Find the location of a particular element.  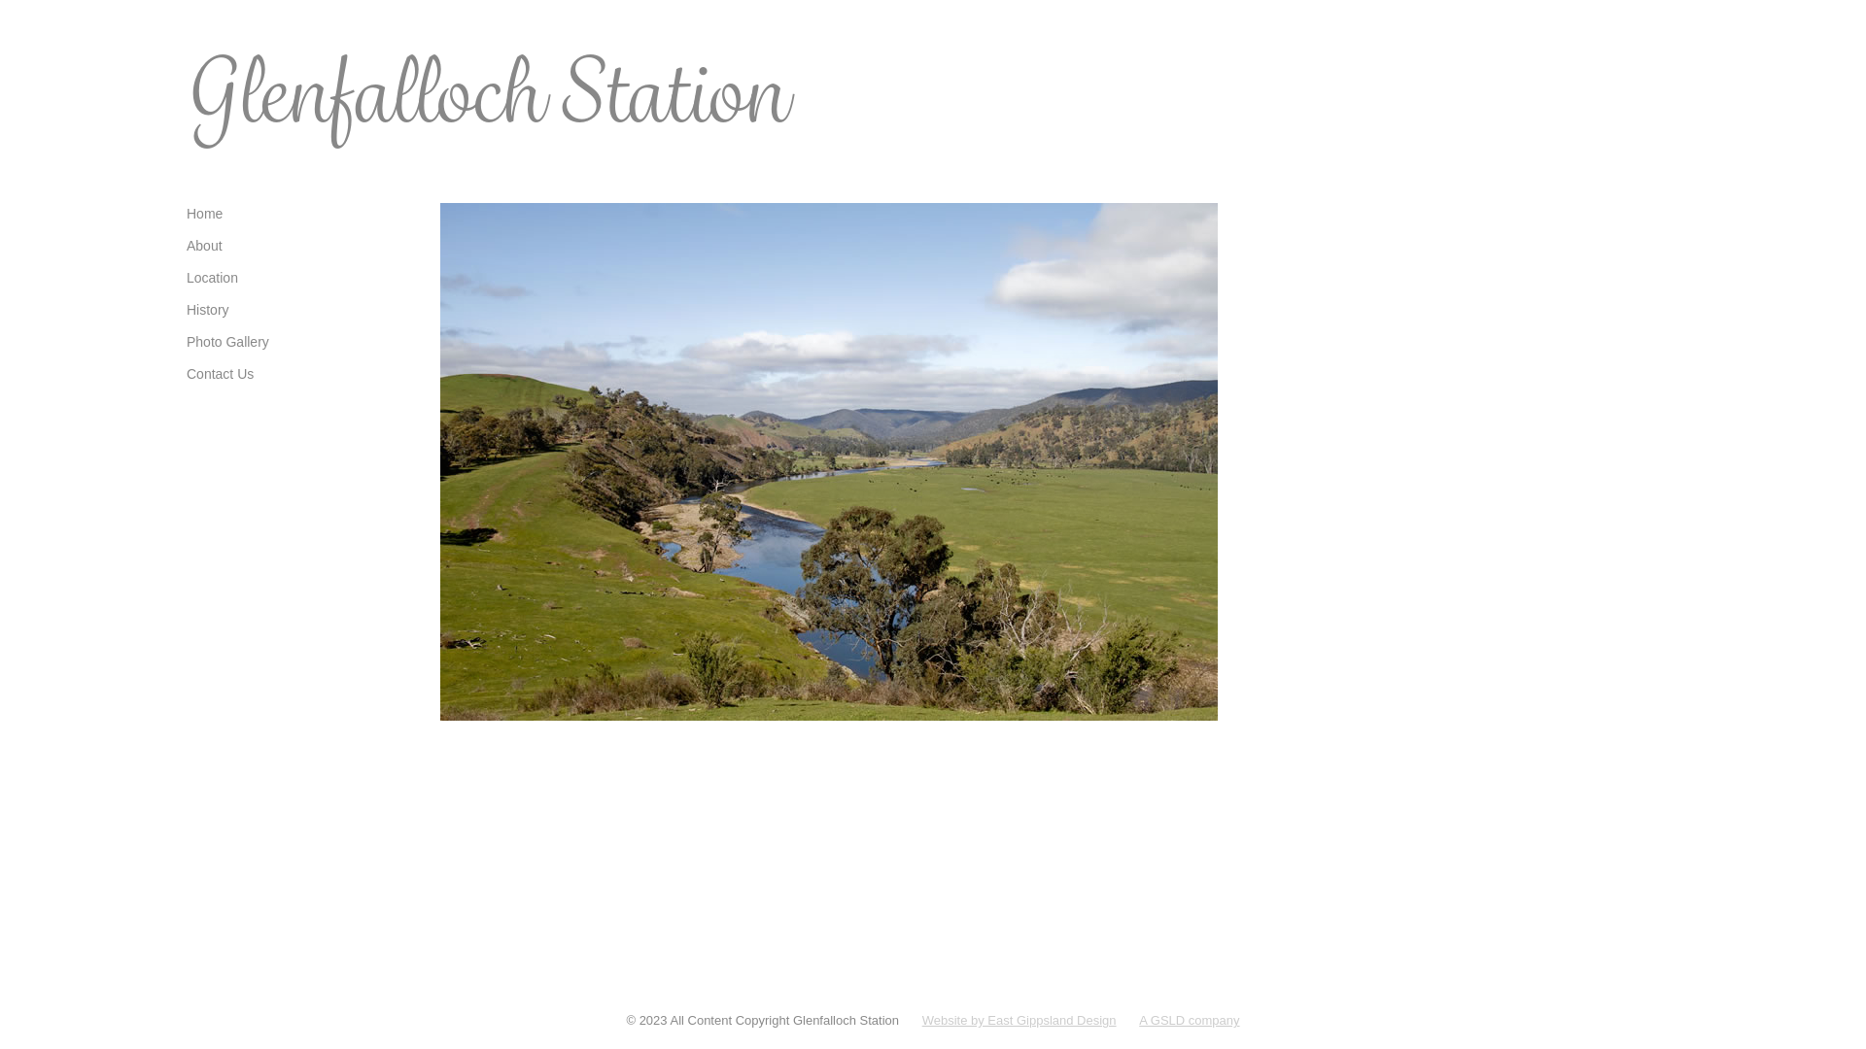

History is located at coordinates (299, 315).